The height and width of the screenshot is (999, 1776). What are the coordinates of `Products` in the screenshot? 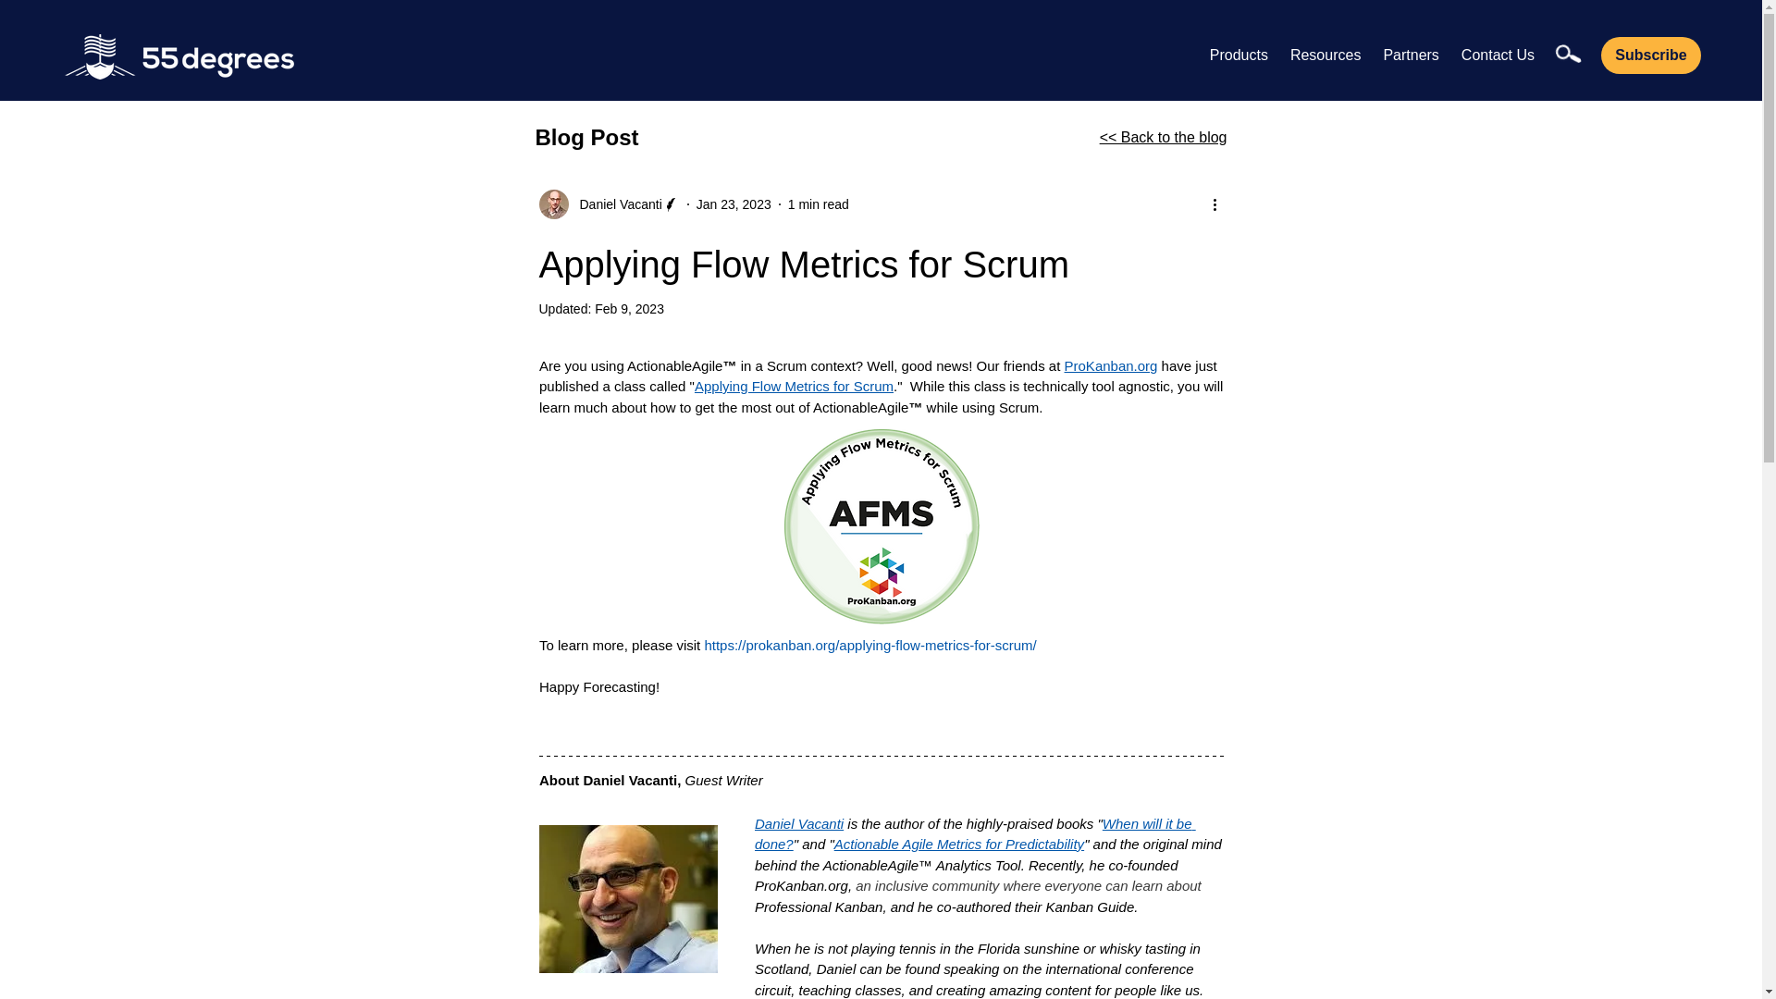 It's located at (1239, 55).